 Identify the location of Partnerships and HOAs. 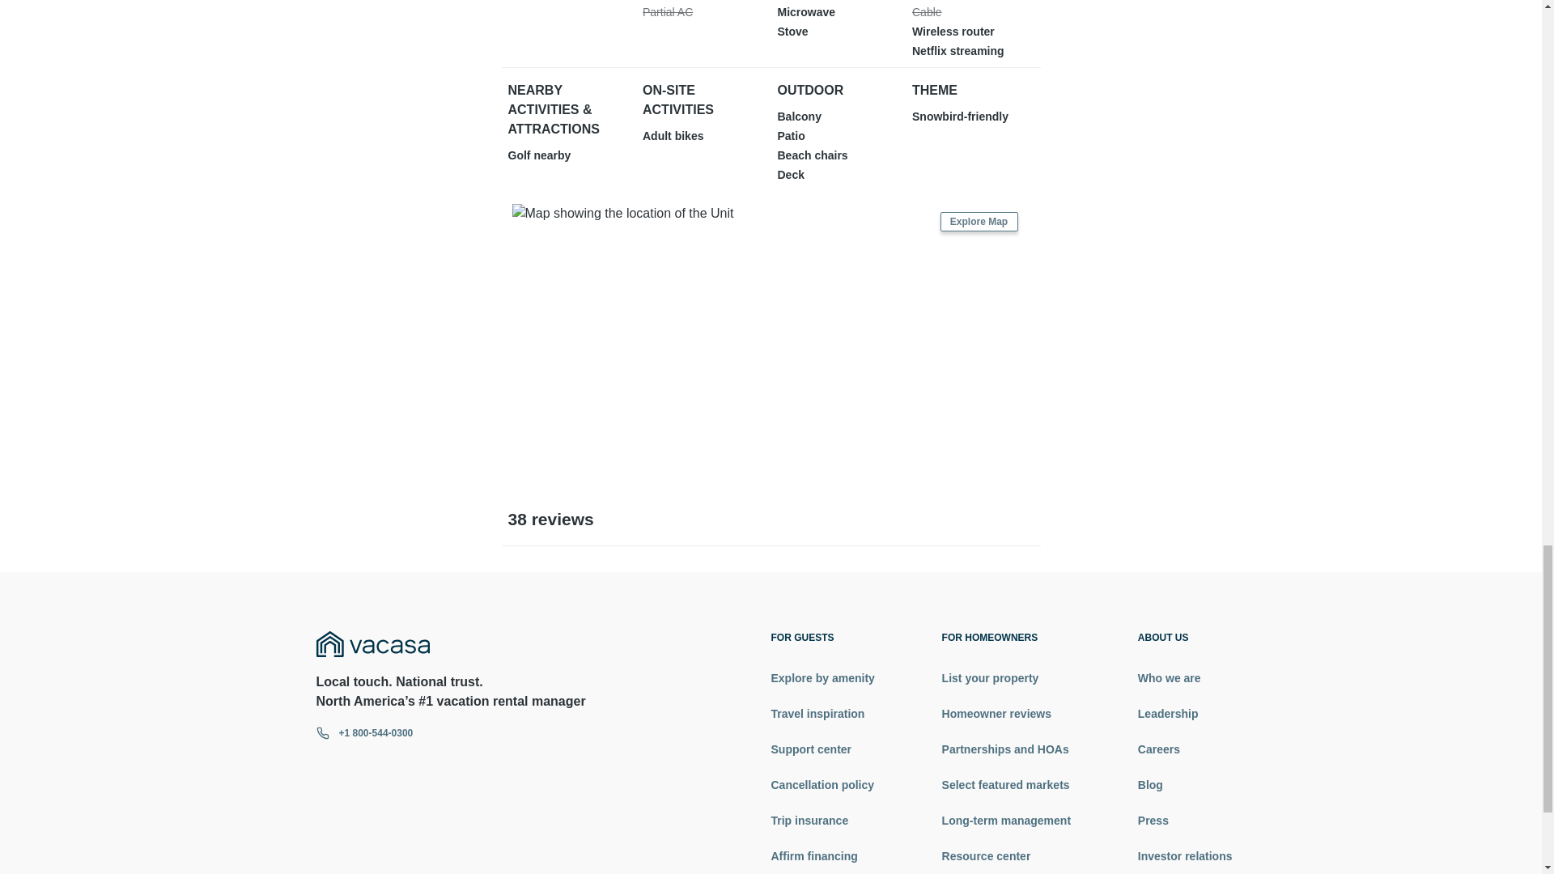
(1005, 749).